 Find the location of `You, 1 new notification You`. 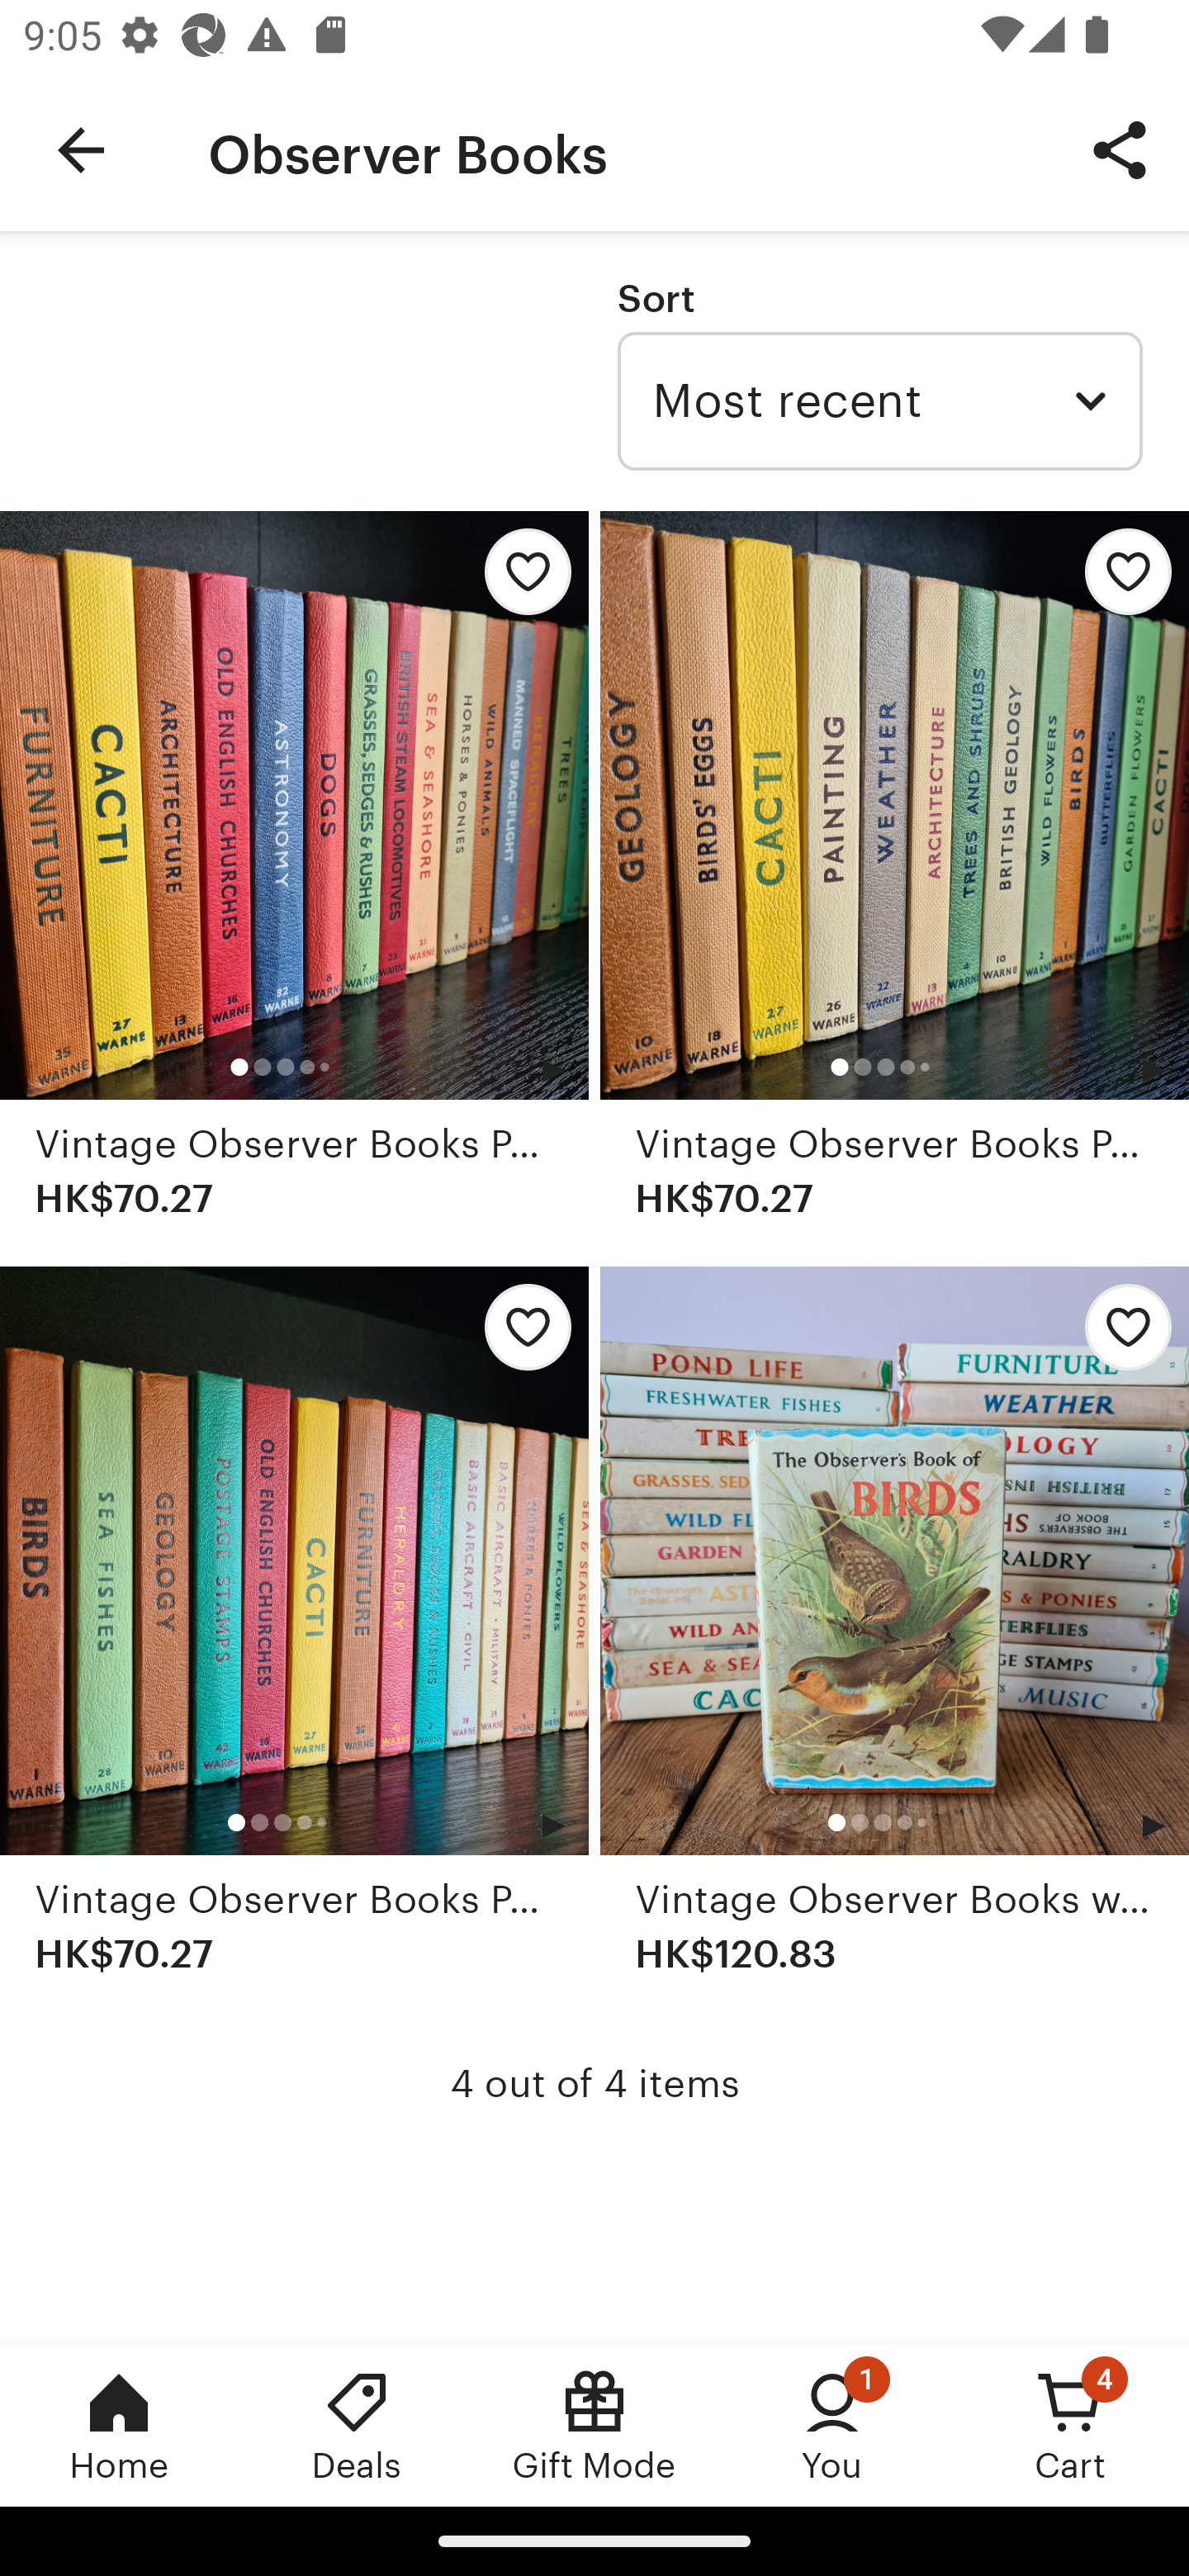

You, 1 new notification You is located at coordinates (832, 2425).